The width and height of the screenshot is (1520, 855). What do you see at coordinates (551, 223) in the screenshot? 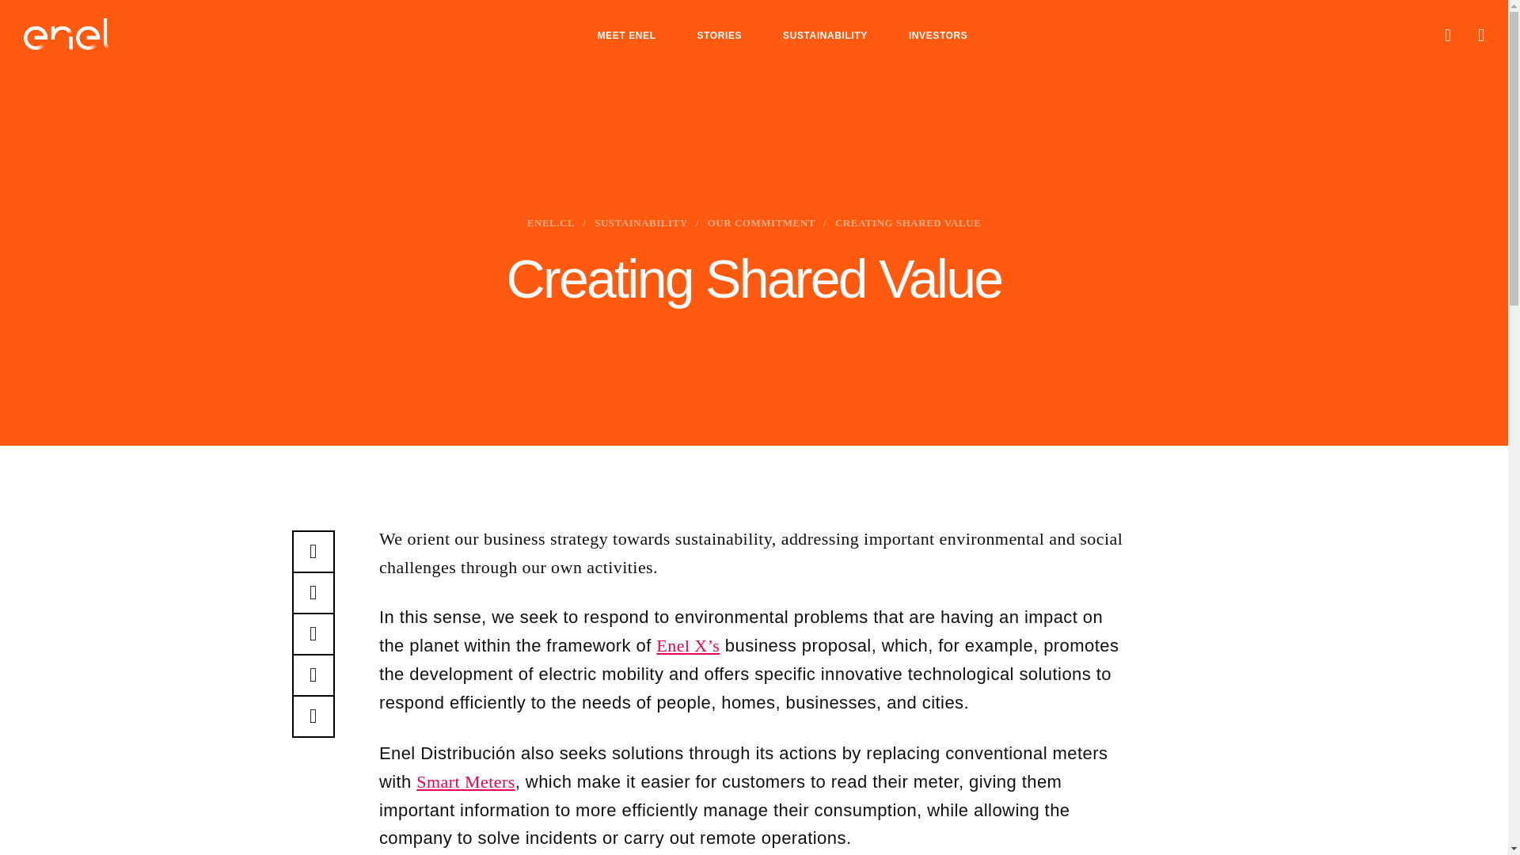
I see `Ir a la pagina enel.cl.` at bounding box center [551, 223].